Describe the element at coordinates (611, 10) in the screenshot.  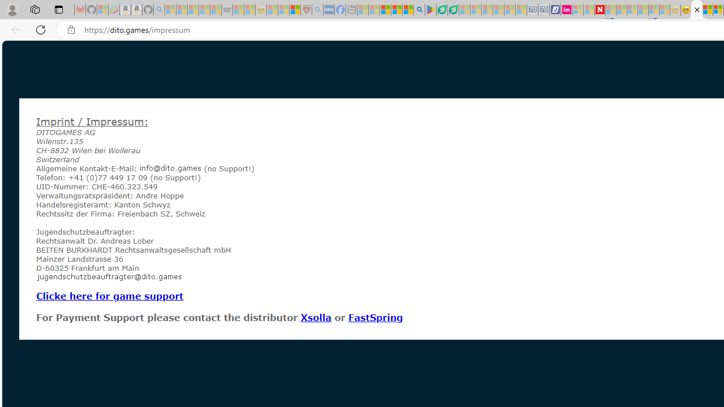
I see `Trusted Community Engagement and Contributions | Guidelines` at that location.